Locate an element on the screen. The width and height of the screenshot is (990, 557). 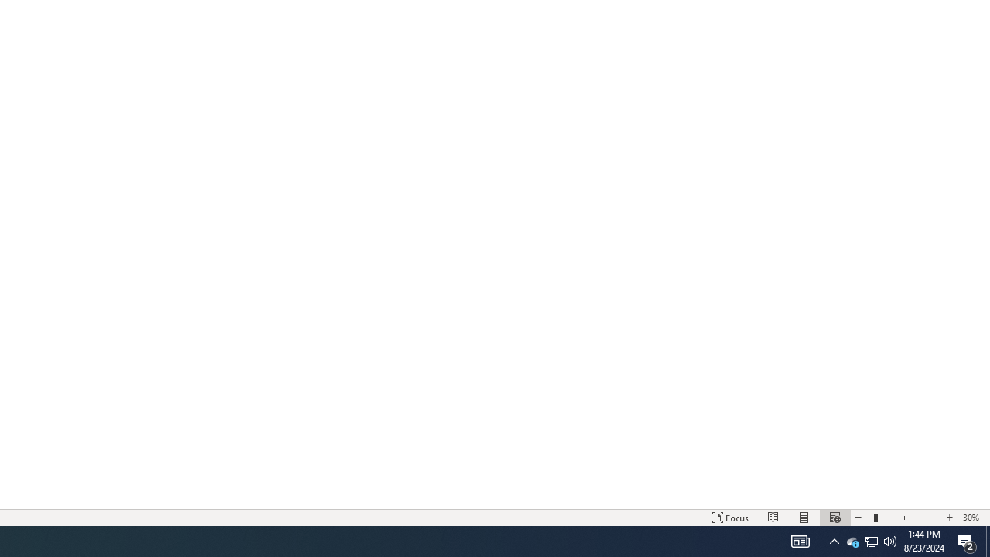
Zoom In is located at coordinates (949, 517).